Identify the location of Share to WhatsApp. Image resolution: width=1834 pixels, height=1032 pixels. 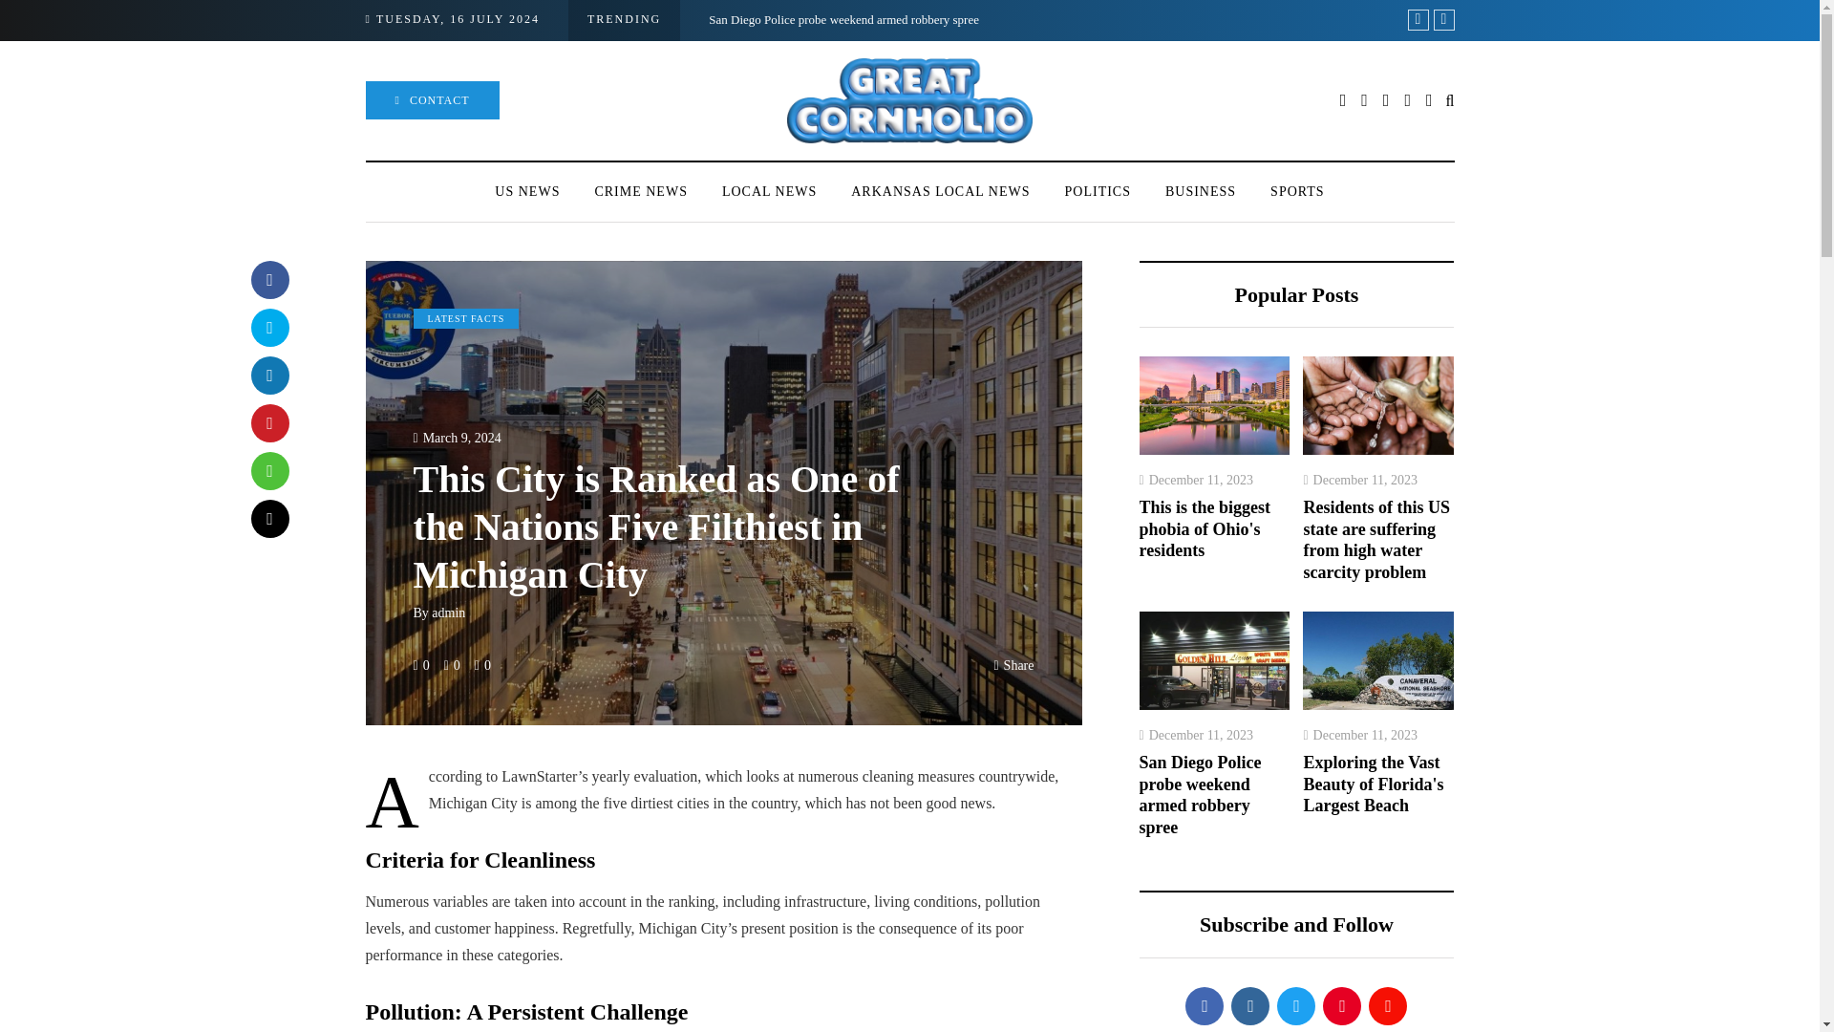
(268, 471).